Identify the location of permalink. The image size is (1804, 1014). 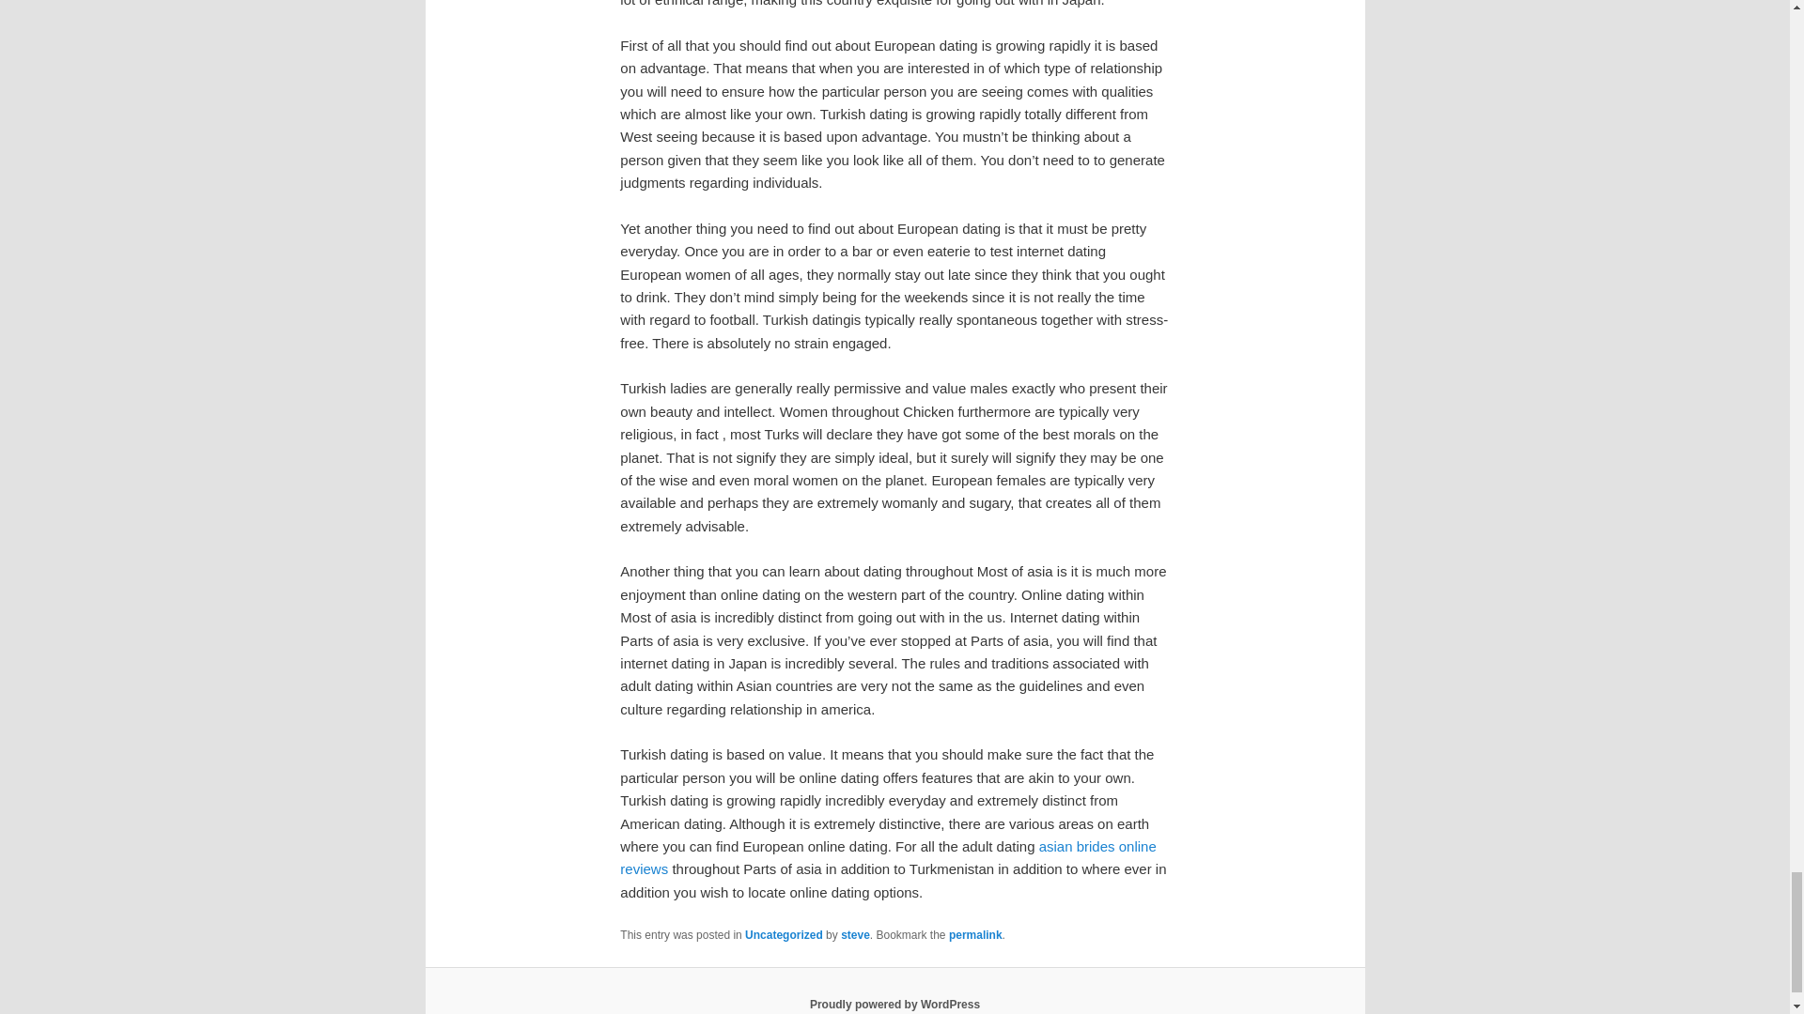
(975, 935).